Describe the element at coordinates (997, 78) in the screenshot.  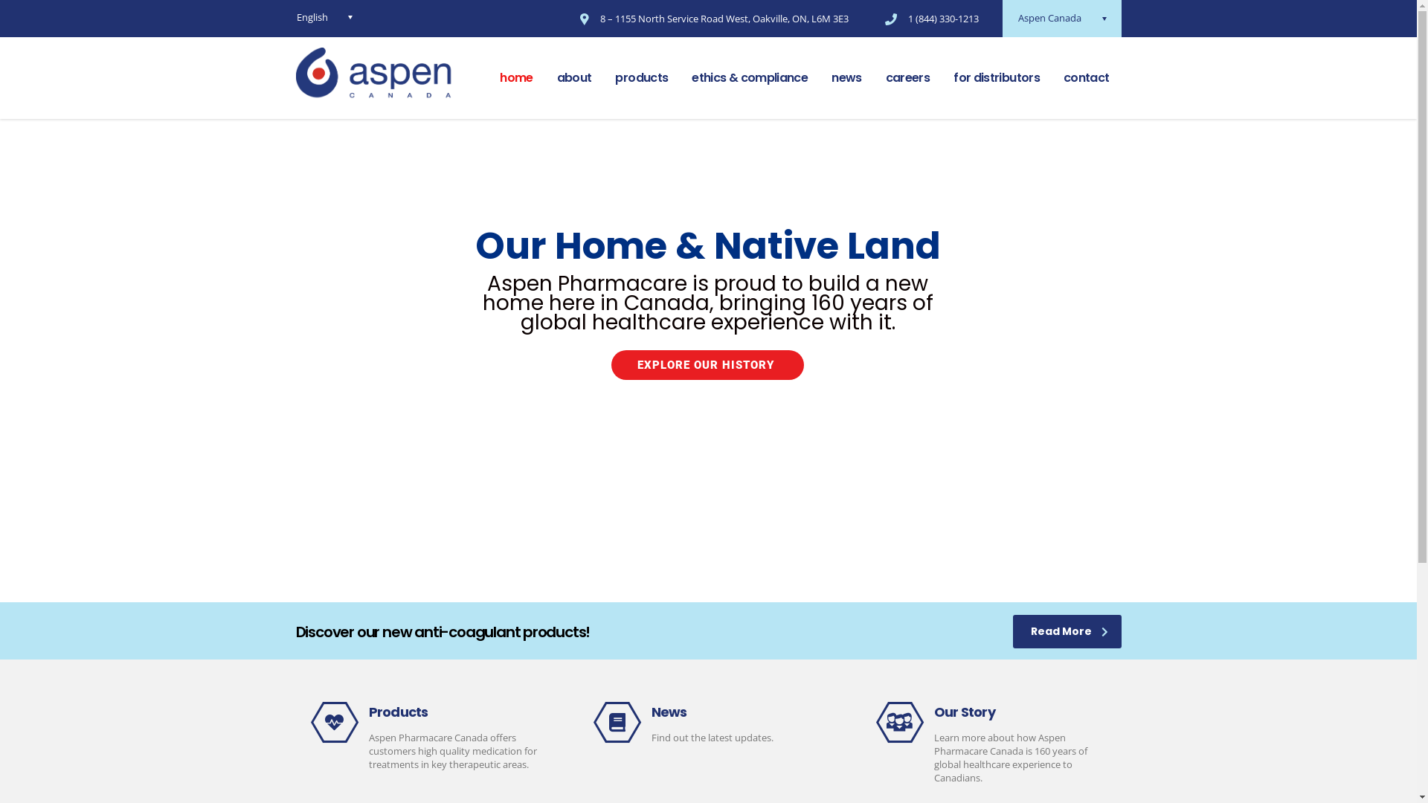
I see `for distributors` at that location.